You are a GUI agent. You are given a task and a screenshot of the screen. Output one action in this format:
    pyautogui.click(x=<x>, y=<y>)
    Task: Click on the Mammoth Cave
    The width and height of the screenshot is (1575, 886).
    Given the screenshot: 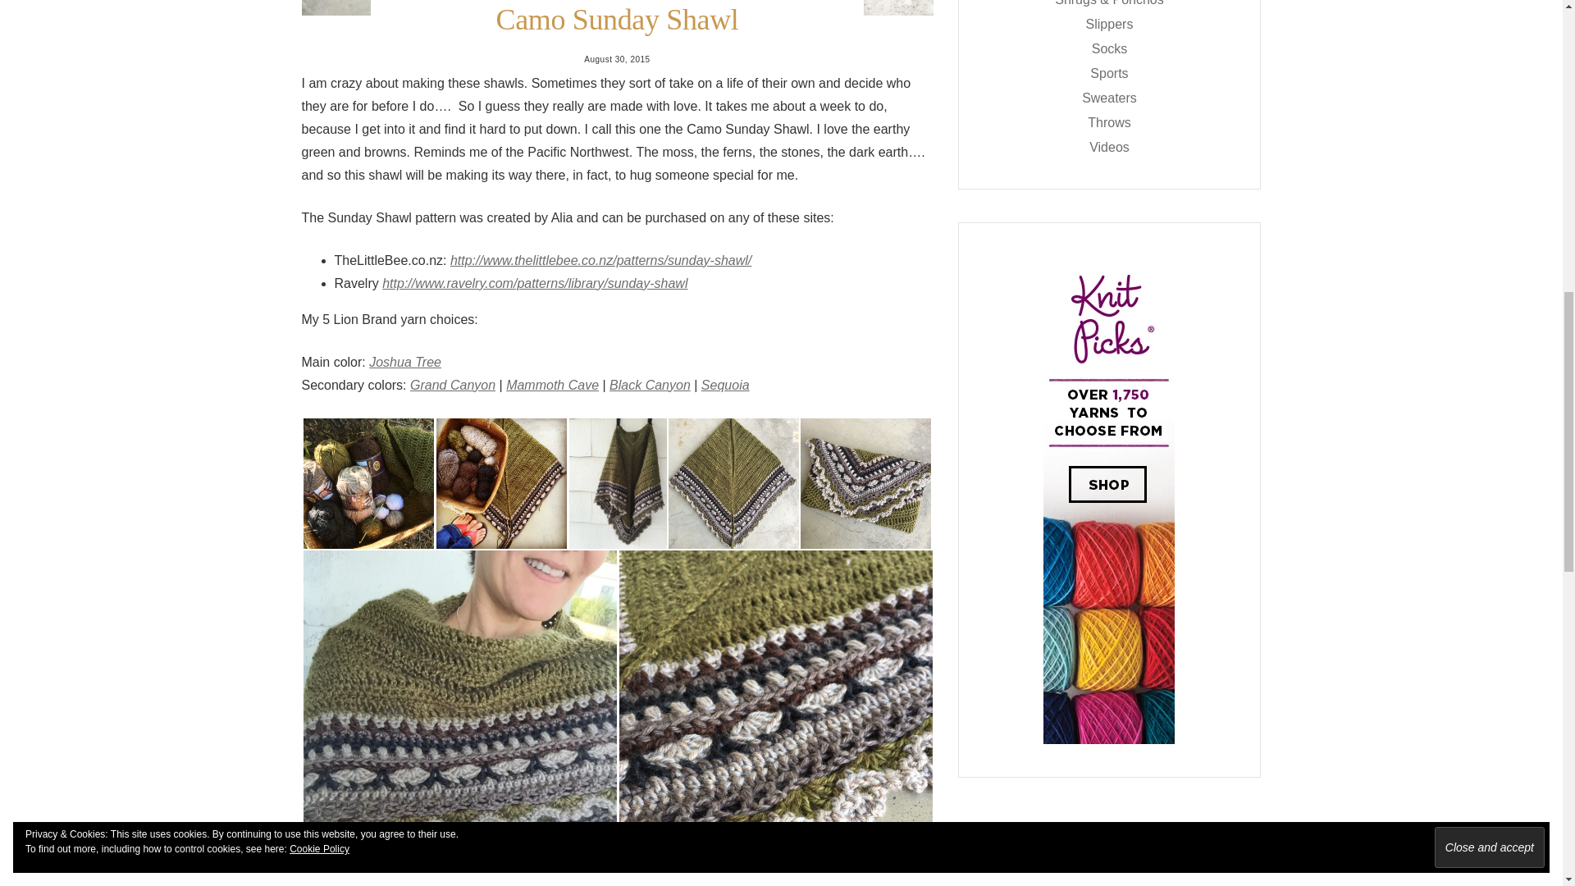 What is the action you would take?
    pyautogui.click(x=551, y=384)
    